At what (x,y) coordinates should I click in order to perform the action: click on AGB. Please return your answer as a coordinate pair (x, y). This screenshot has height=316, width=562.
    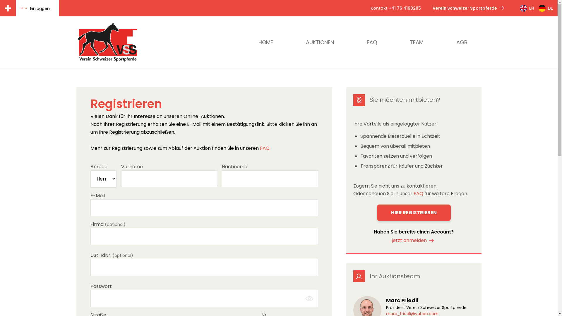
    Looking at the image, I should click on (462, 42).